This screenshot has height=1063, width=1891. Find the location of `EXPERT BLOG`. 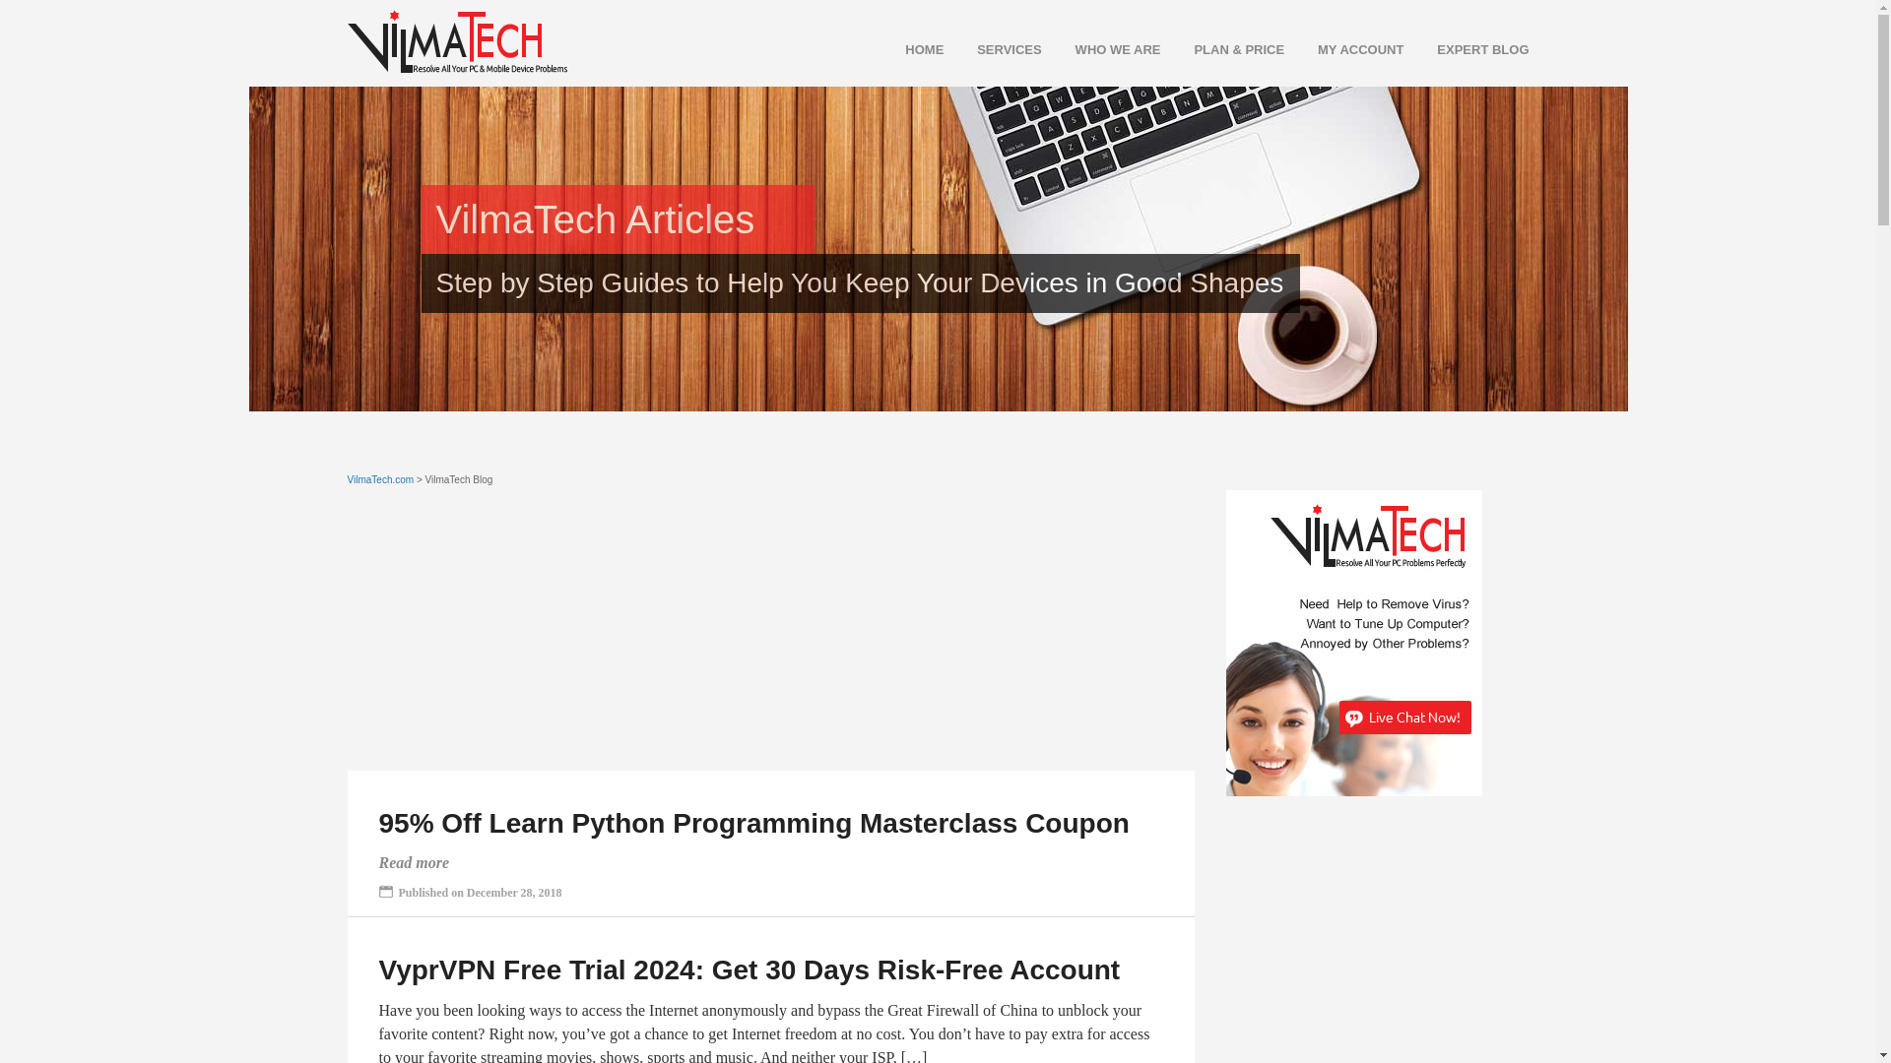

EXPERT BLOG is located at coordinates (1467, 49).